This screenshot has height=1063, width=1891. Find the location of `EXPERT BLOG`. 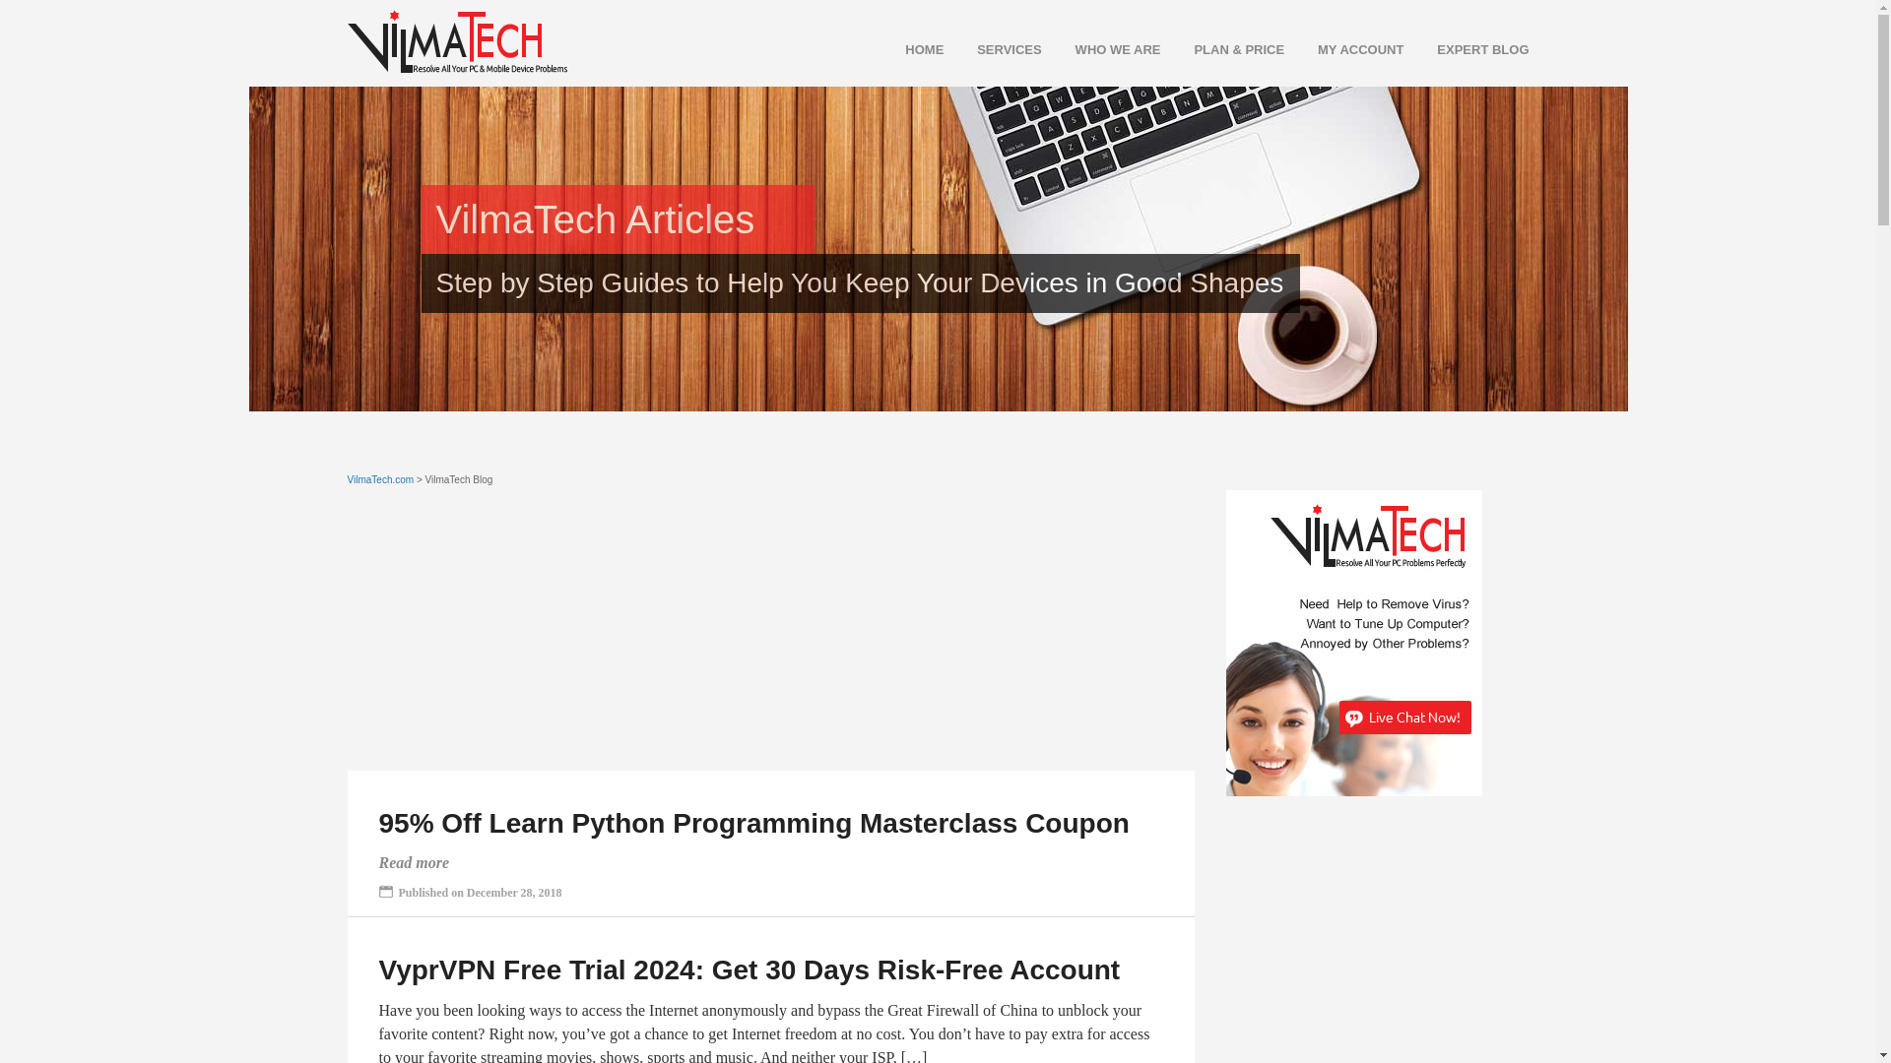

EXPERT BLOG is located at coordinates (1467, 49).